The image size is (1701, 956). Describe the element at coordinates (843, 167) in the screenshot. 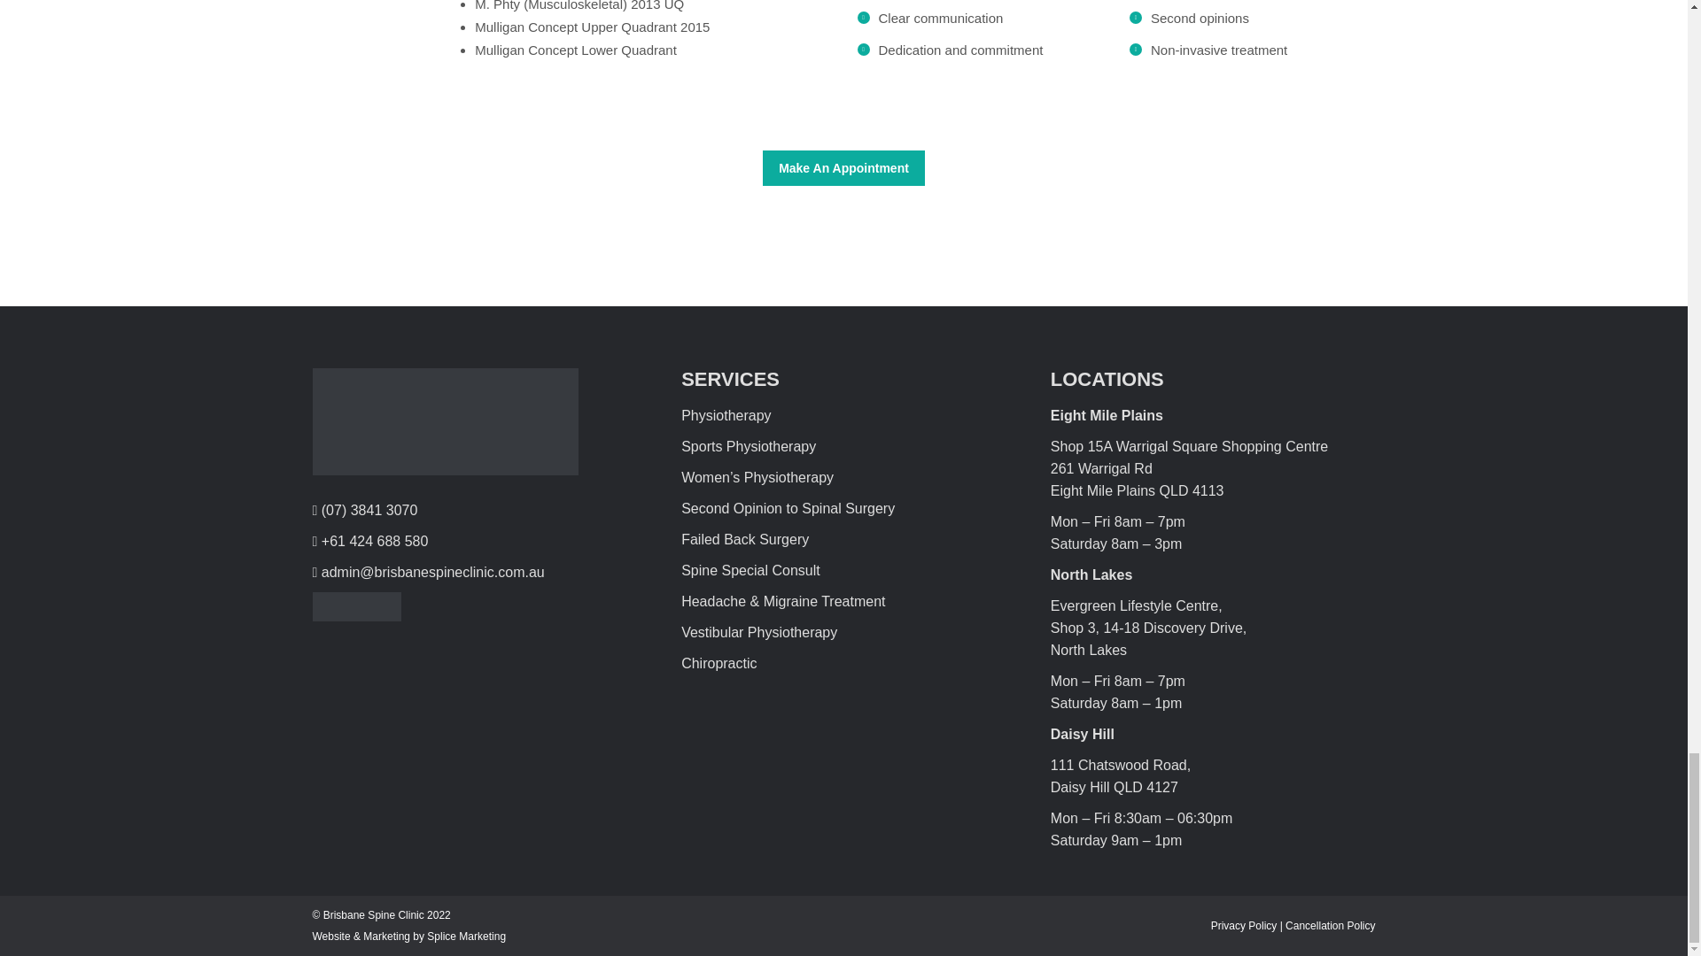

I see `Contact` at that location.